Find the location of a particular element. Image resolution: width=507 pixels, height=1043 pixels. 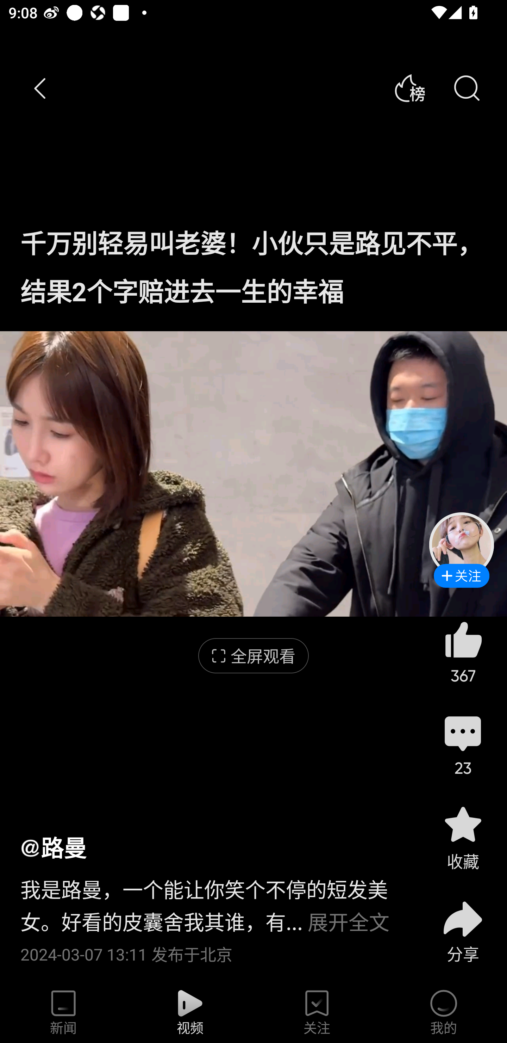

 返回 is located at coordinates (40, 88).